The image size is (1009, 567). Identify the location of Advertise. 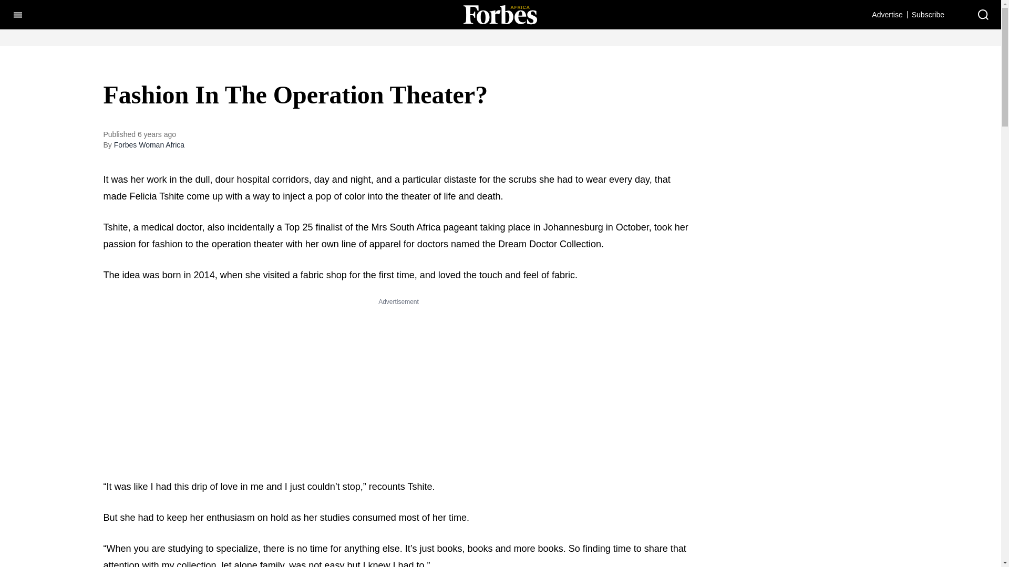
(887, 14).